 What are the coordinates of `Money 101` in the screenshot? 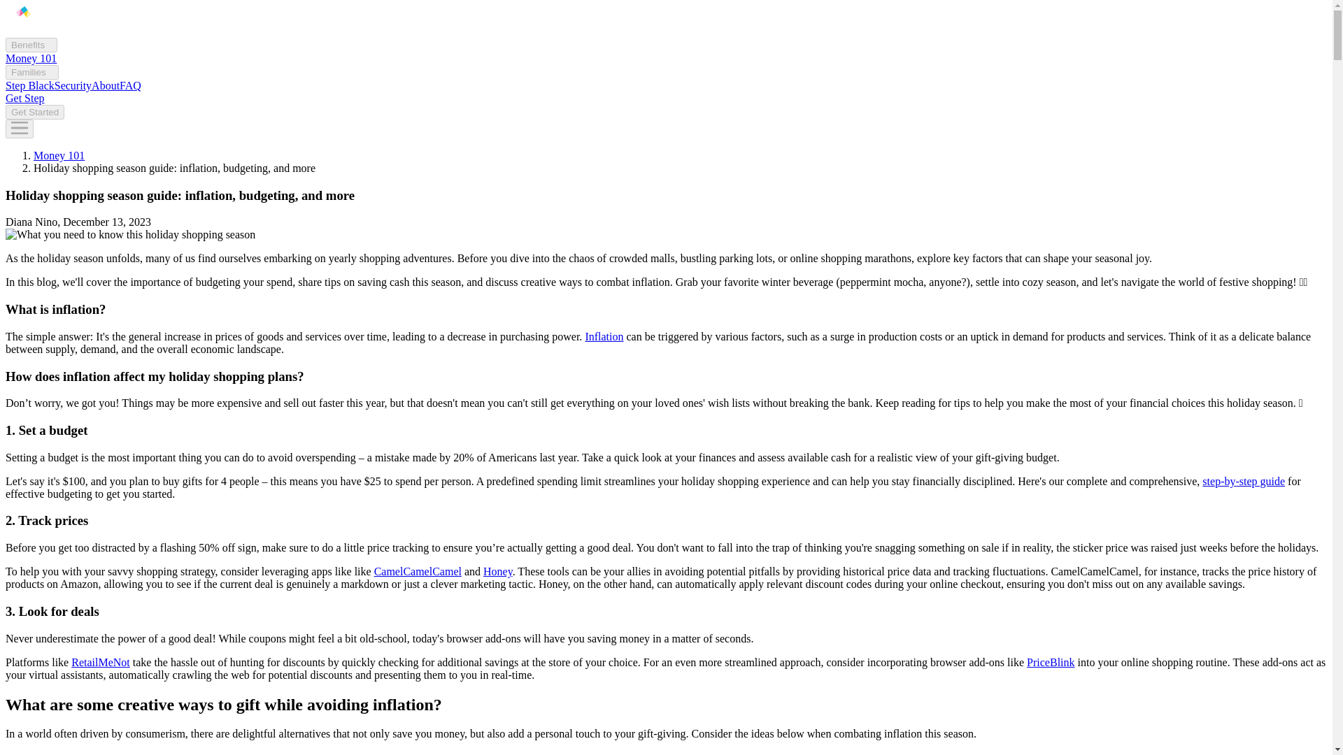 It's located at (31, 57).